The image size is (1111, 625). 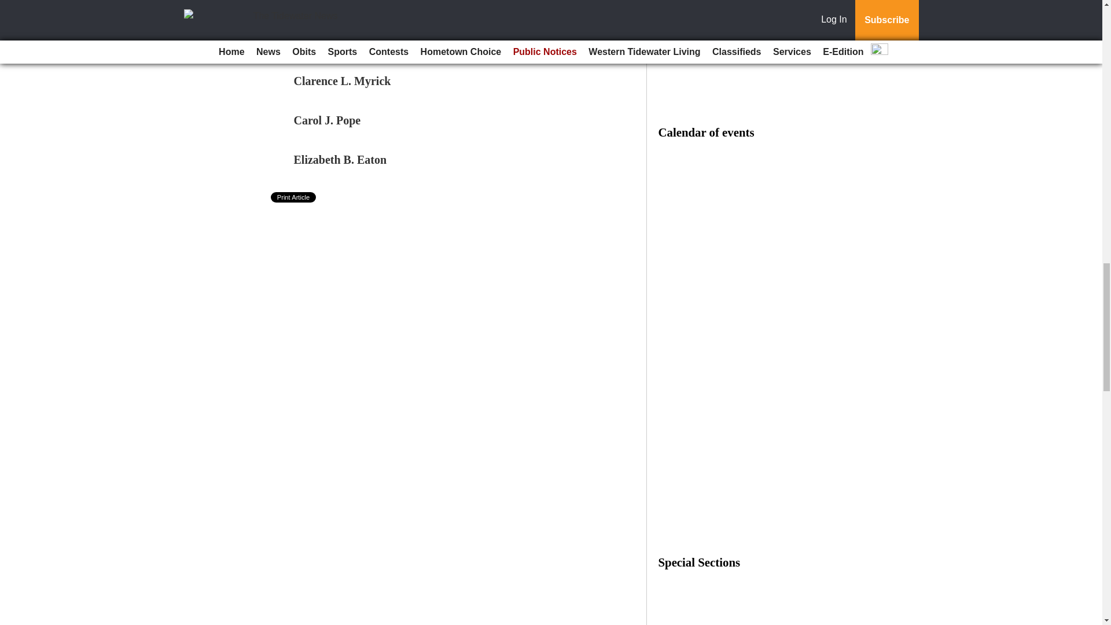 I want to click on Carol J. Pope, so click(x=328, y=120).